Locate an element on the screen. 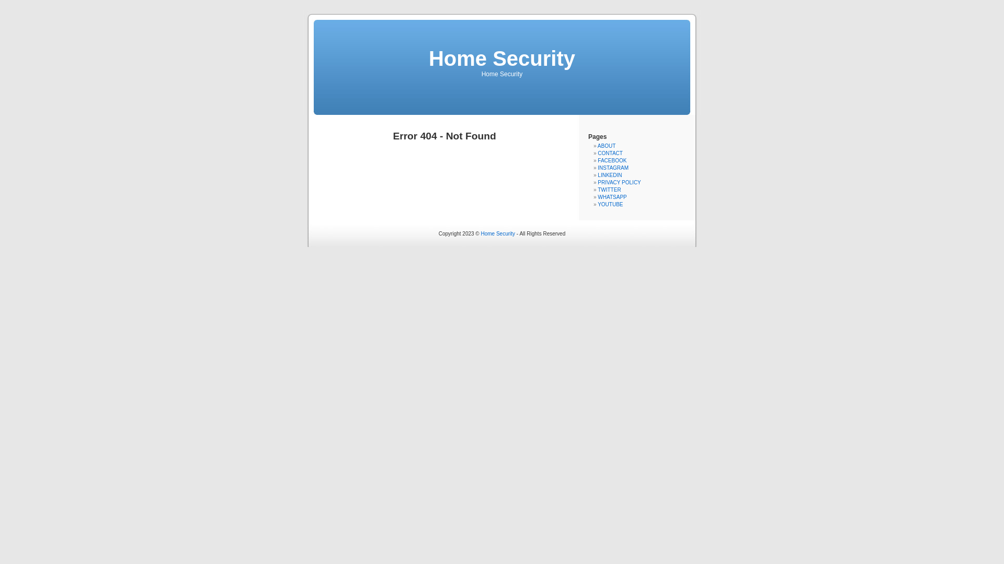 The image size is (1004, 564). FACEBOOK is located at coordinates (612, 161).